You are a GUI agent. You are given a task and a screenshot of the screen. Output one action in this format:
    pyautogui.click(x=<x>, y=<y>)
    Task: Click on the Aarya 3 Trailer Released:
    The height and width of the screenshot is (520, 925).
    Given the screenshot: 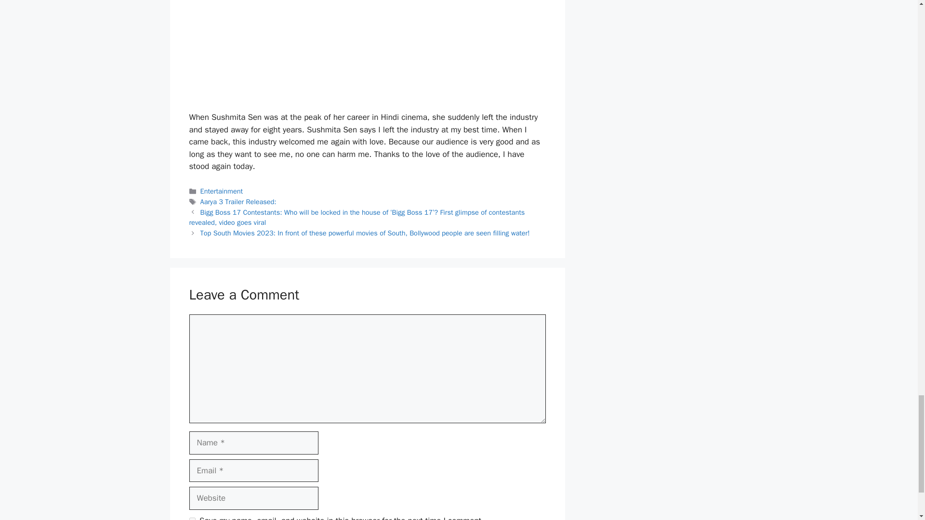 What is the action you would take?
    pyautogui.click(x=238, y=201)
    